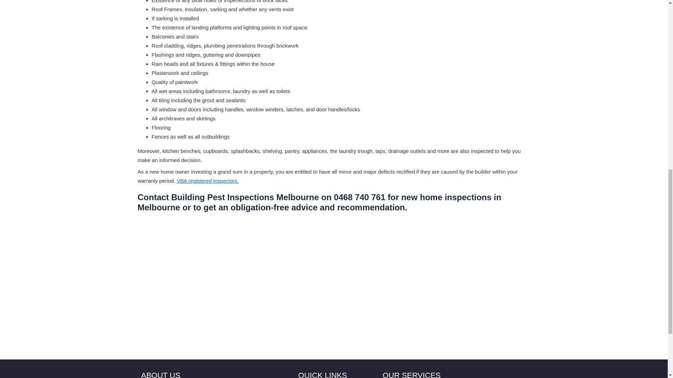  Describe the element at coordinates (340, 313) in the screenshot. I see `Mickleham ` at that location.